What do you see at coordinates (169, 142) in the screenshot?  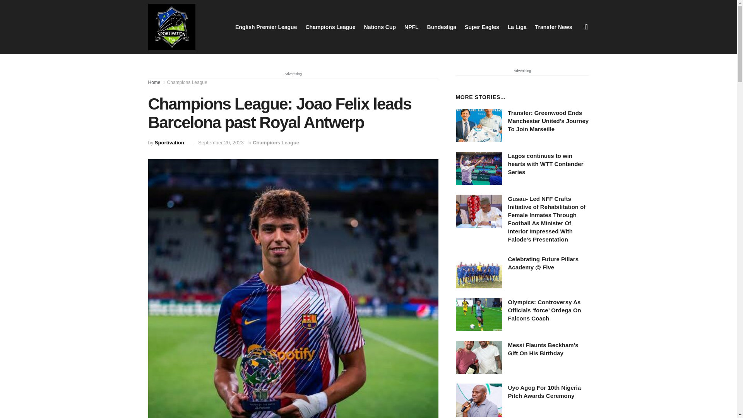 I see `Sportivation` at bounding box center [169, 142].